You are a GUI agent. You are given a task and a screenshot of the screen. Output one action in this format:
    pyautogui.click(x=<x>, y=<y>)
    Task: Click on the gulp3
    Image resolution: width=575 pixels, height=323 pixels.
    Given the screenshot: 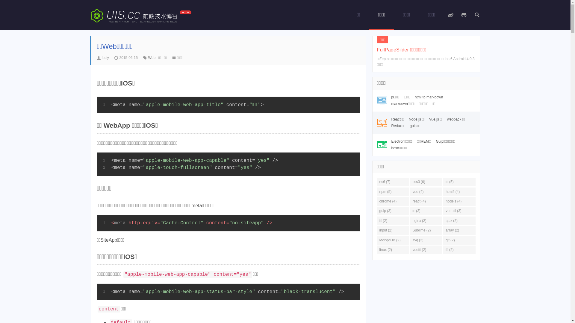 What is the action you would take?
    pyautogui.click(x=393, y=211)
    